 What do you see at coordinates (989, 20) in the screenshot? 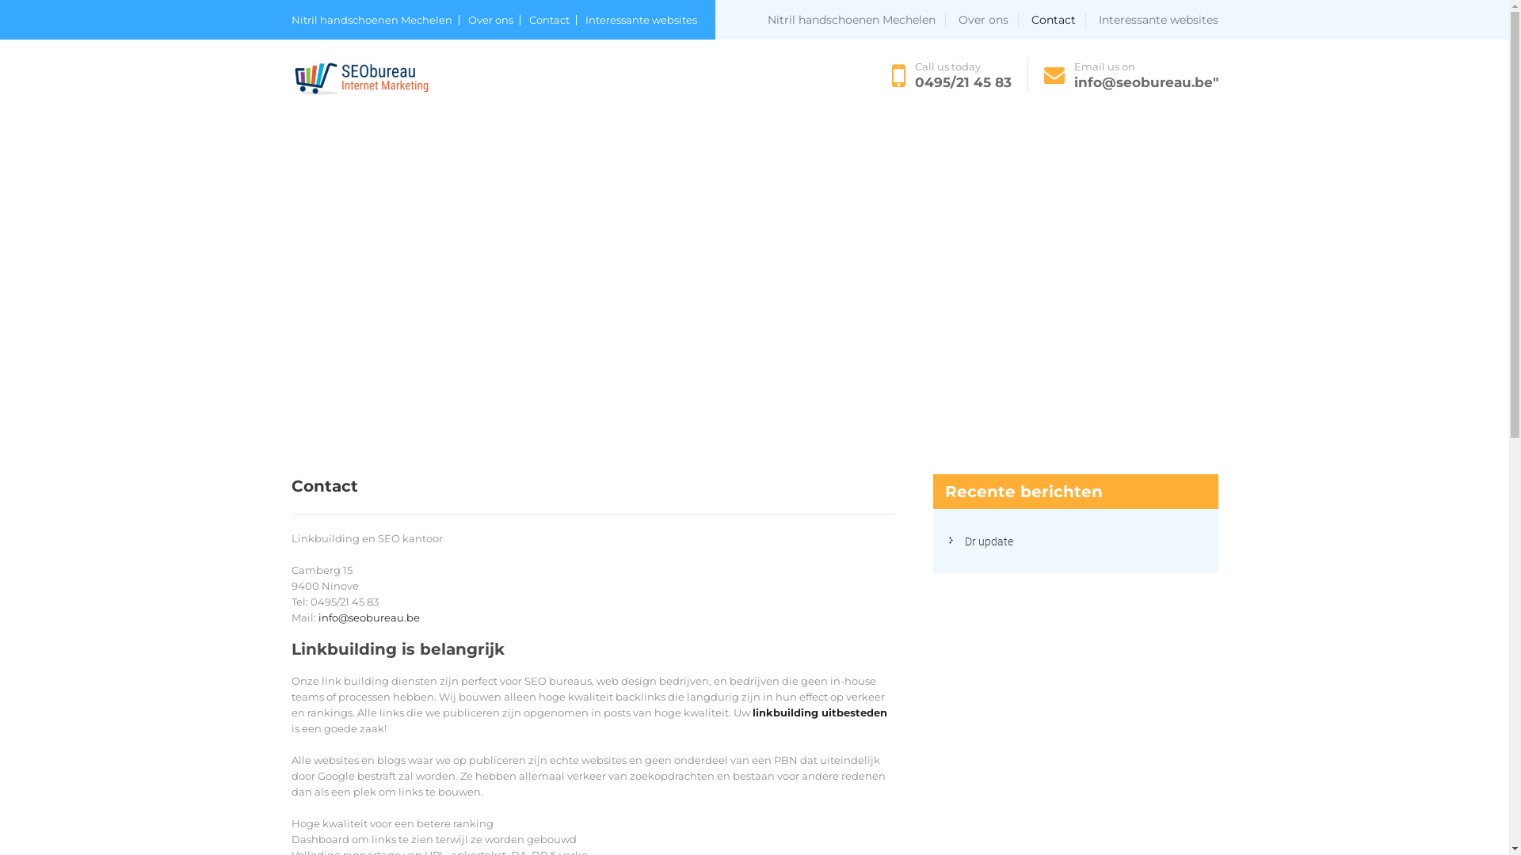
I see `Over ons` at bounding box center [989, 20].